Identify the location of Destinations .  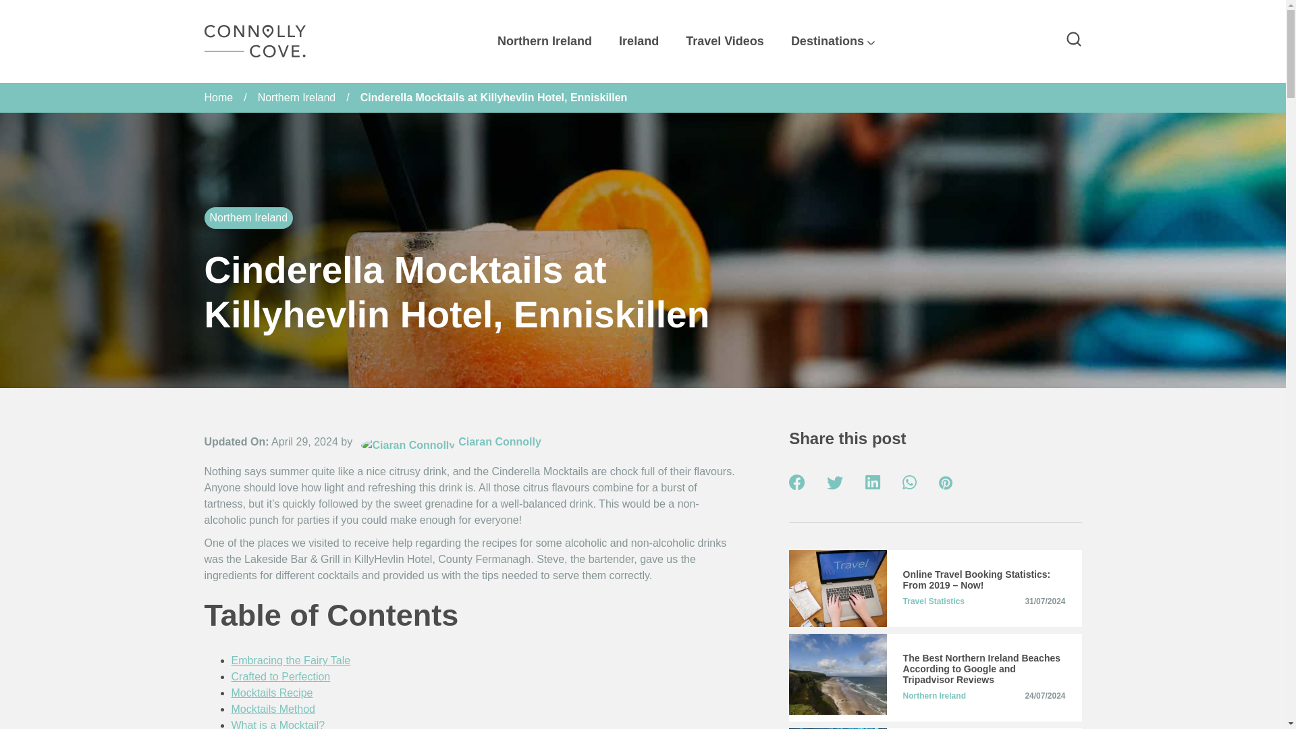
(833, 42).